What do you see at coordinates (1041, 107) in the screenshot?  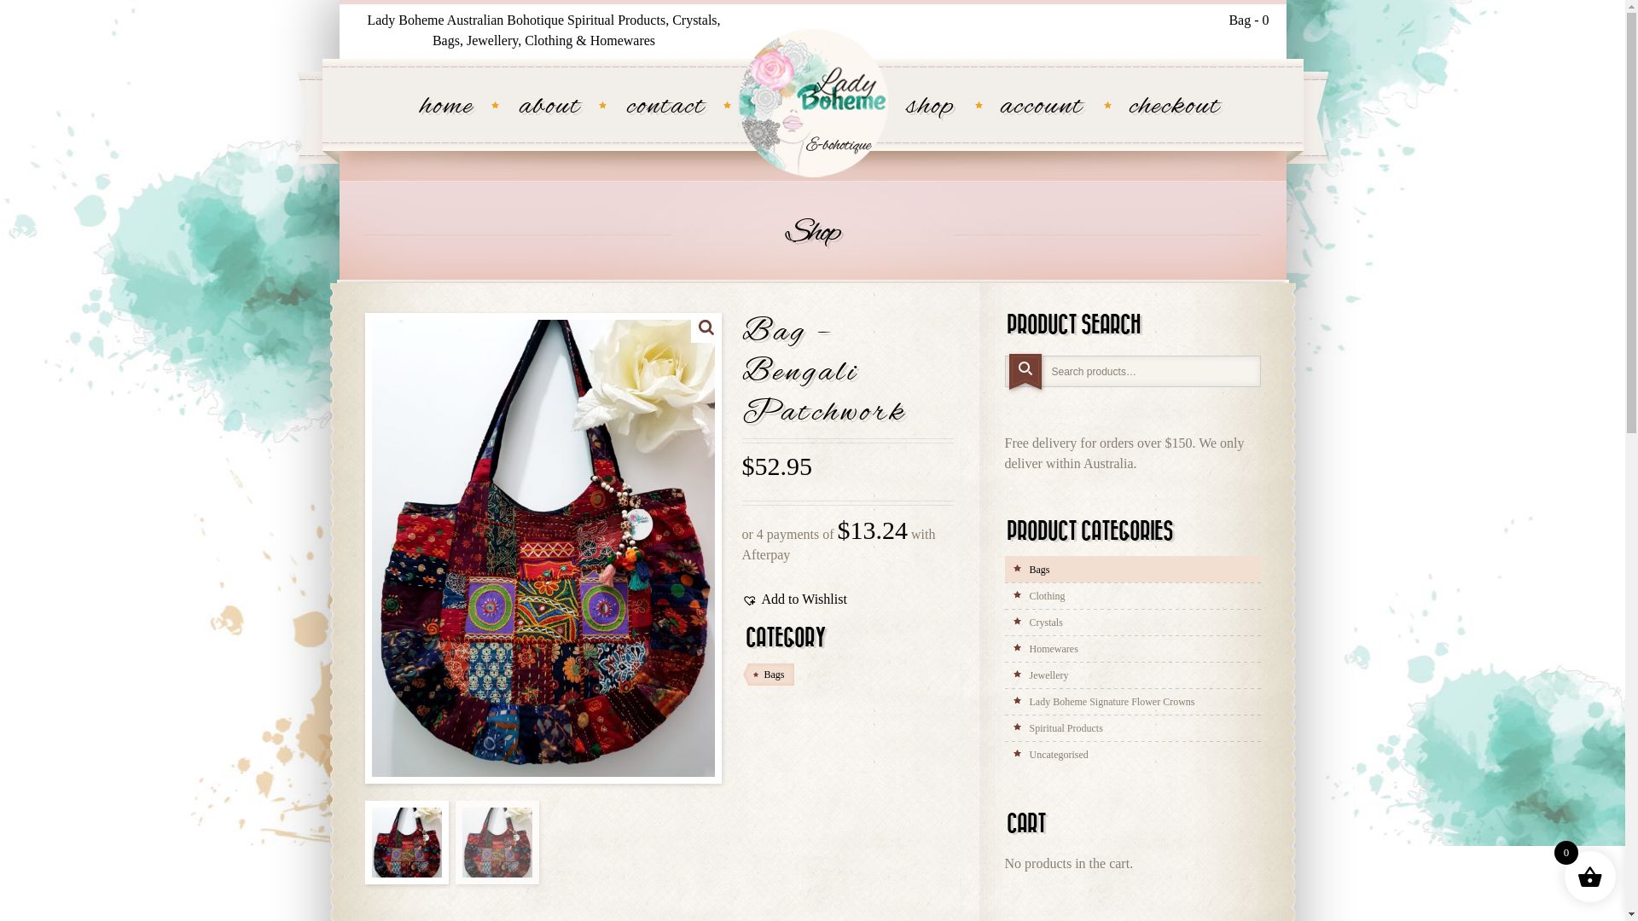 I see `account` at bounding box center [1041, 107].